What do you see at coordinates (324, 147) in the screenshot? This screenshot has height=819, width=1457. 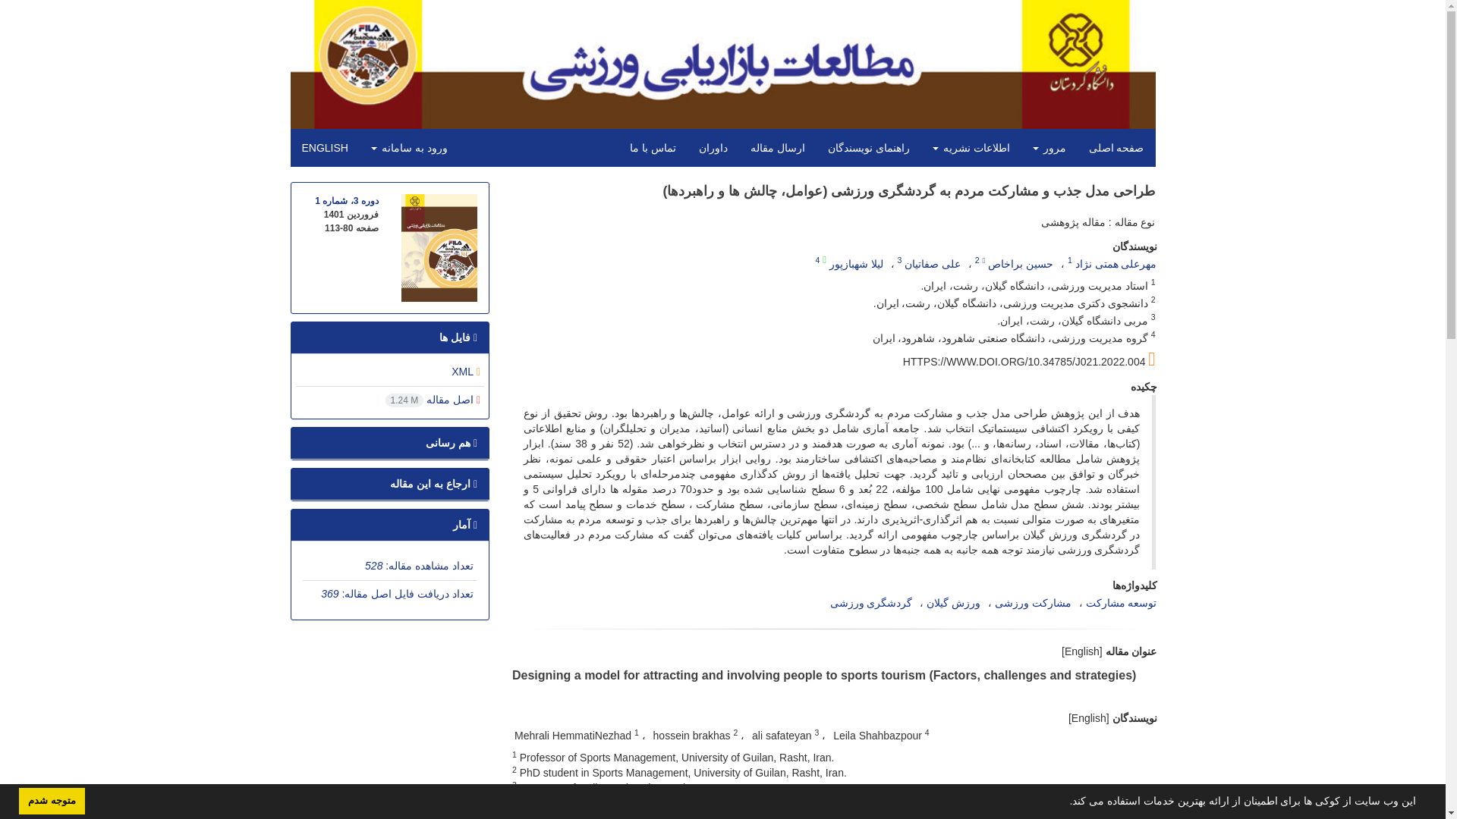 I see `ENGLISH` at bounding box center [324, 147].